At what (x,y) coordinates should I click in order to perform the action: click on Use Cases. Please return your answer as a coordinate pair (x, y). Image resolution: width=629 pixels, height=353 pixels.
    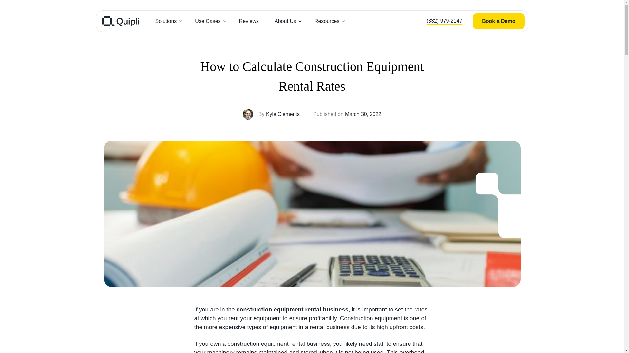
    Looking at the image, I should click on (209, 21).